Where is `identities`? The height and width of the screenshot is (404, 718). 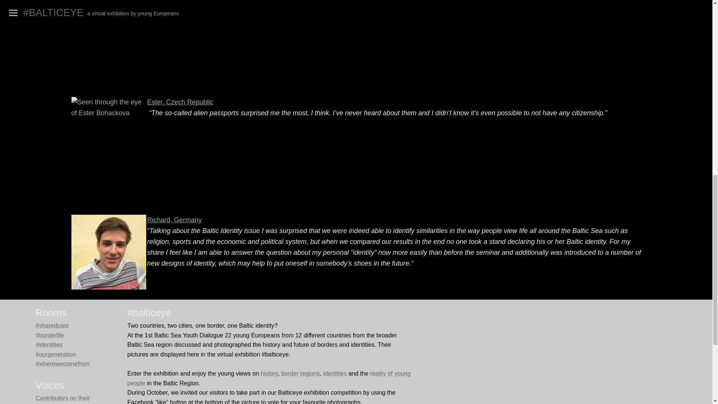 identities is located at coordinates (335, 373).